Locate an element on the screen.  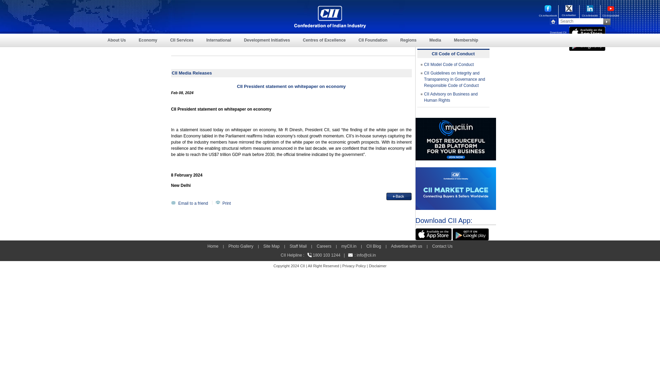
App Store is located at coordinates (587, 32).